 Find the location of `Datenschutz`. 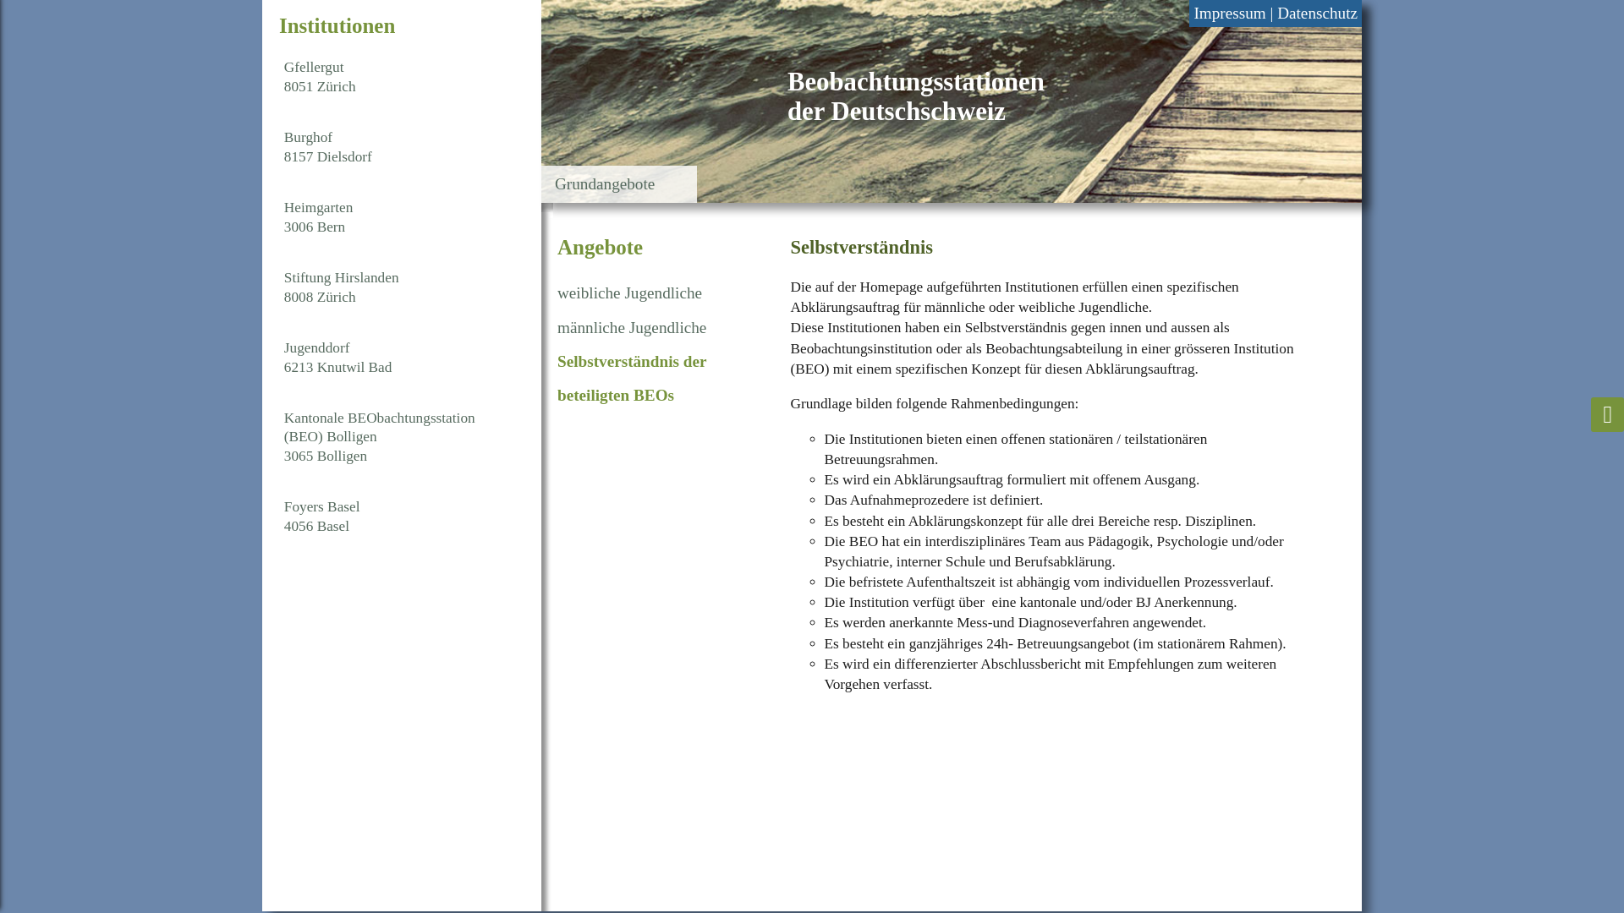

Datenschutz is located at coordinates (1318, 14).